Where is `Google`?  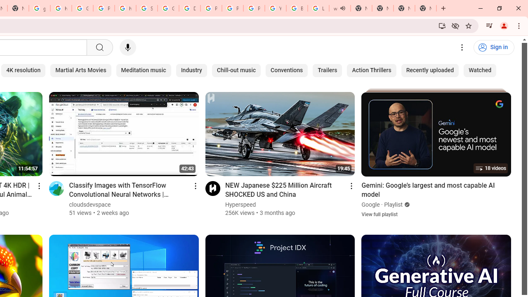
Google is located at coordinates (370, 205).